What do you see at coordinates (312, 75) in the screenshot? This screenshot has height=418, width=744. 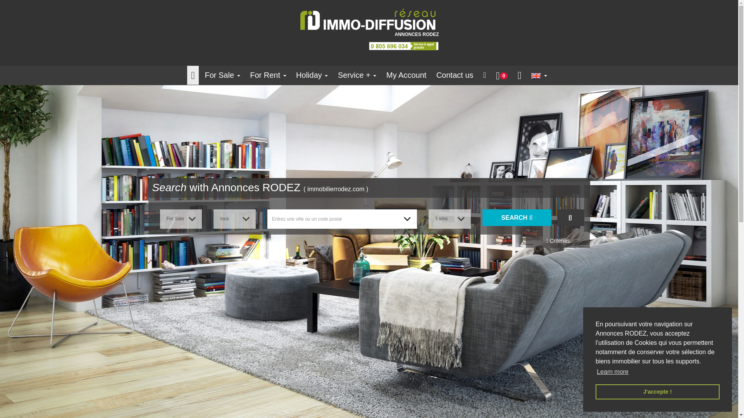 I see `Holiday` at bounding box center [312, 75].